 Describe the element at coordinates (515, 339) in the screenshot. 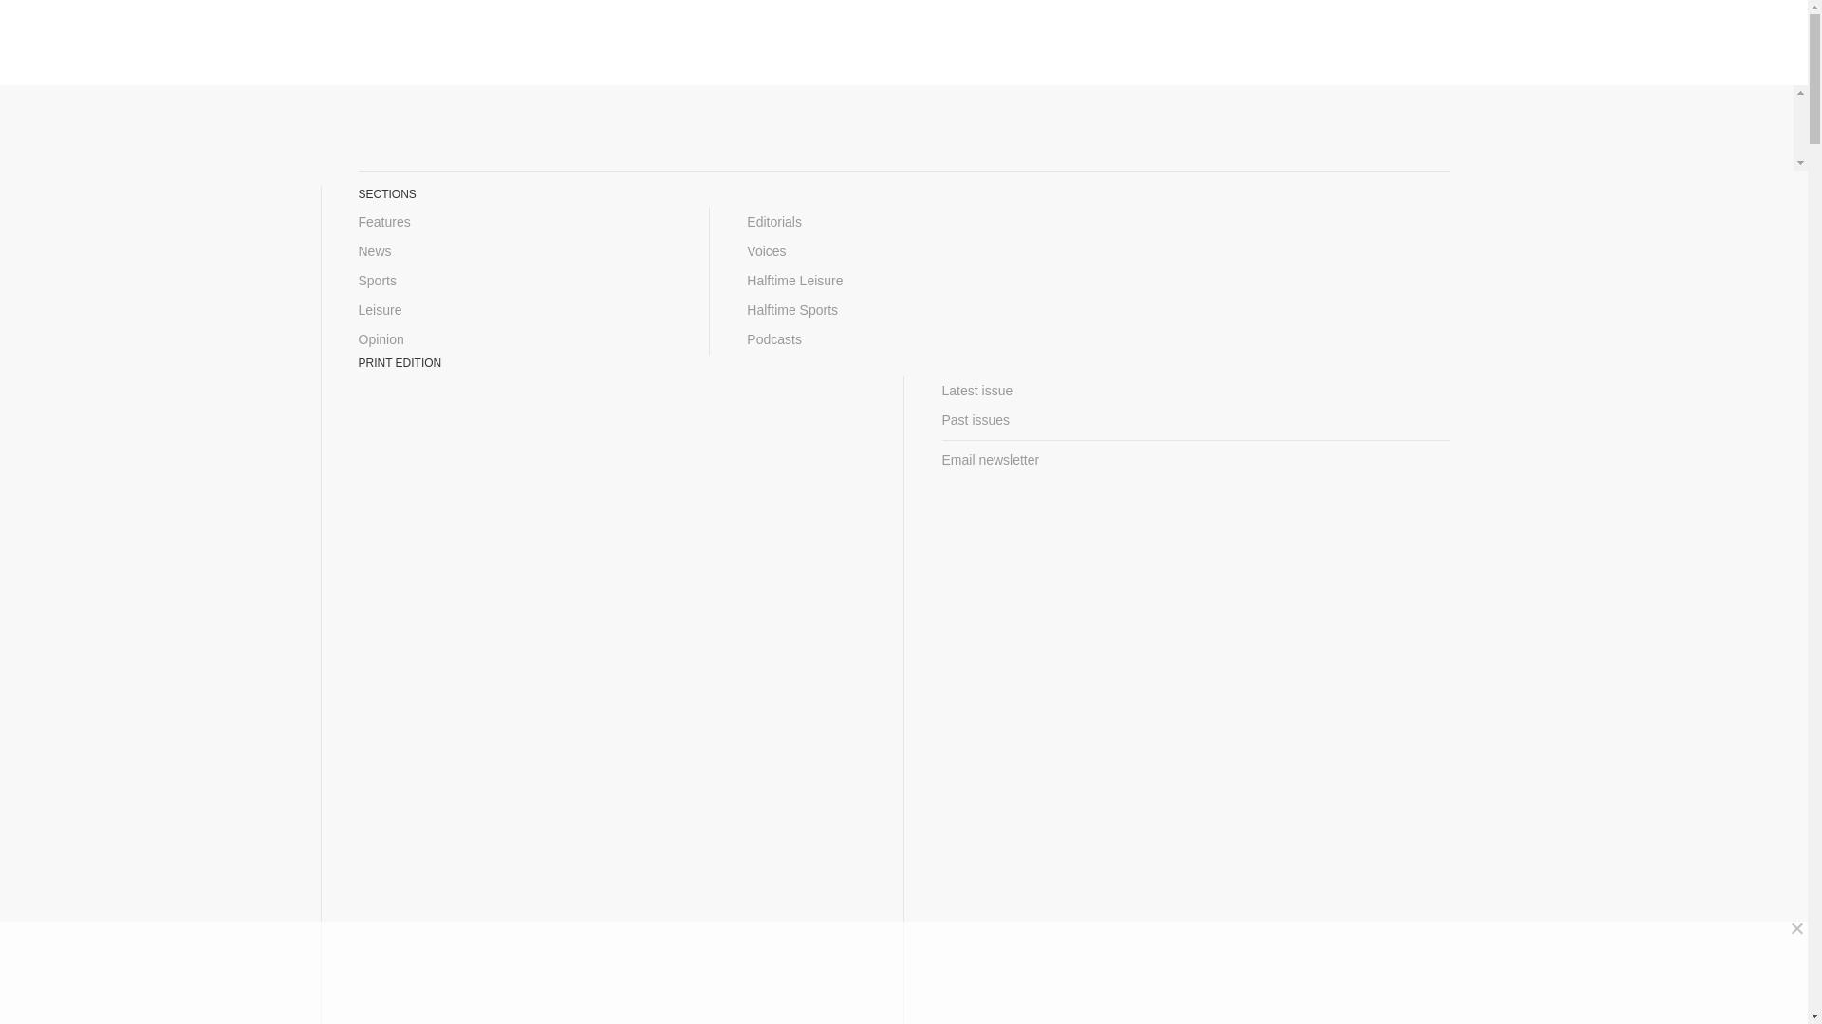

I see `Opinion` at that location.